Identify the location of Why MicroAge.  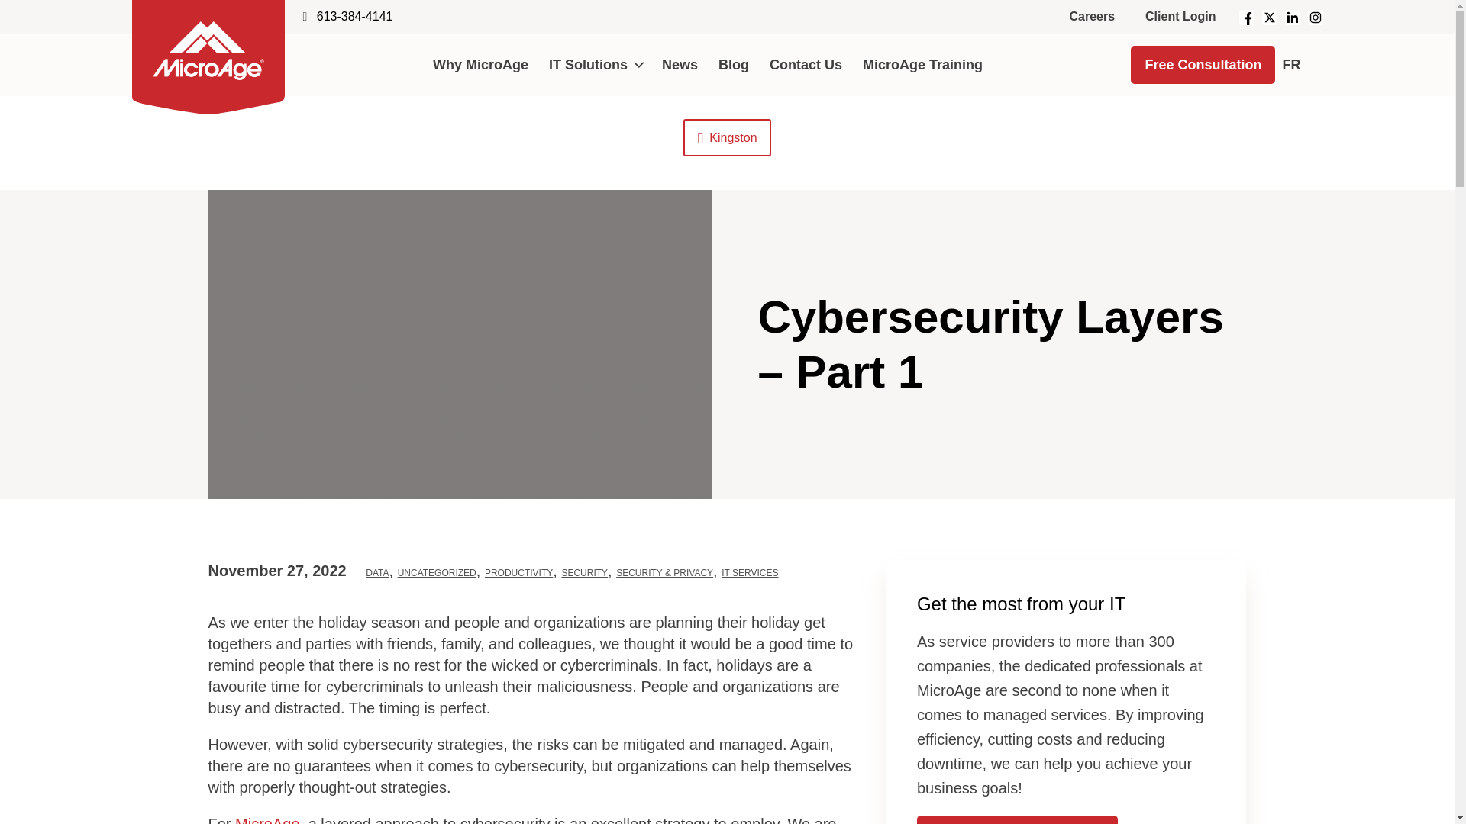
(480, 65).